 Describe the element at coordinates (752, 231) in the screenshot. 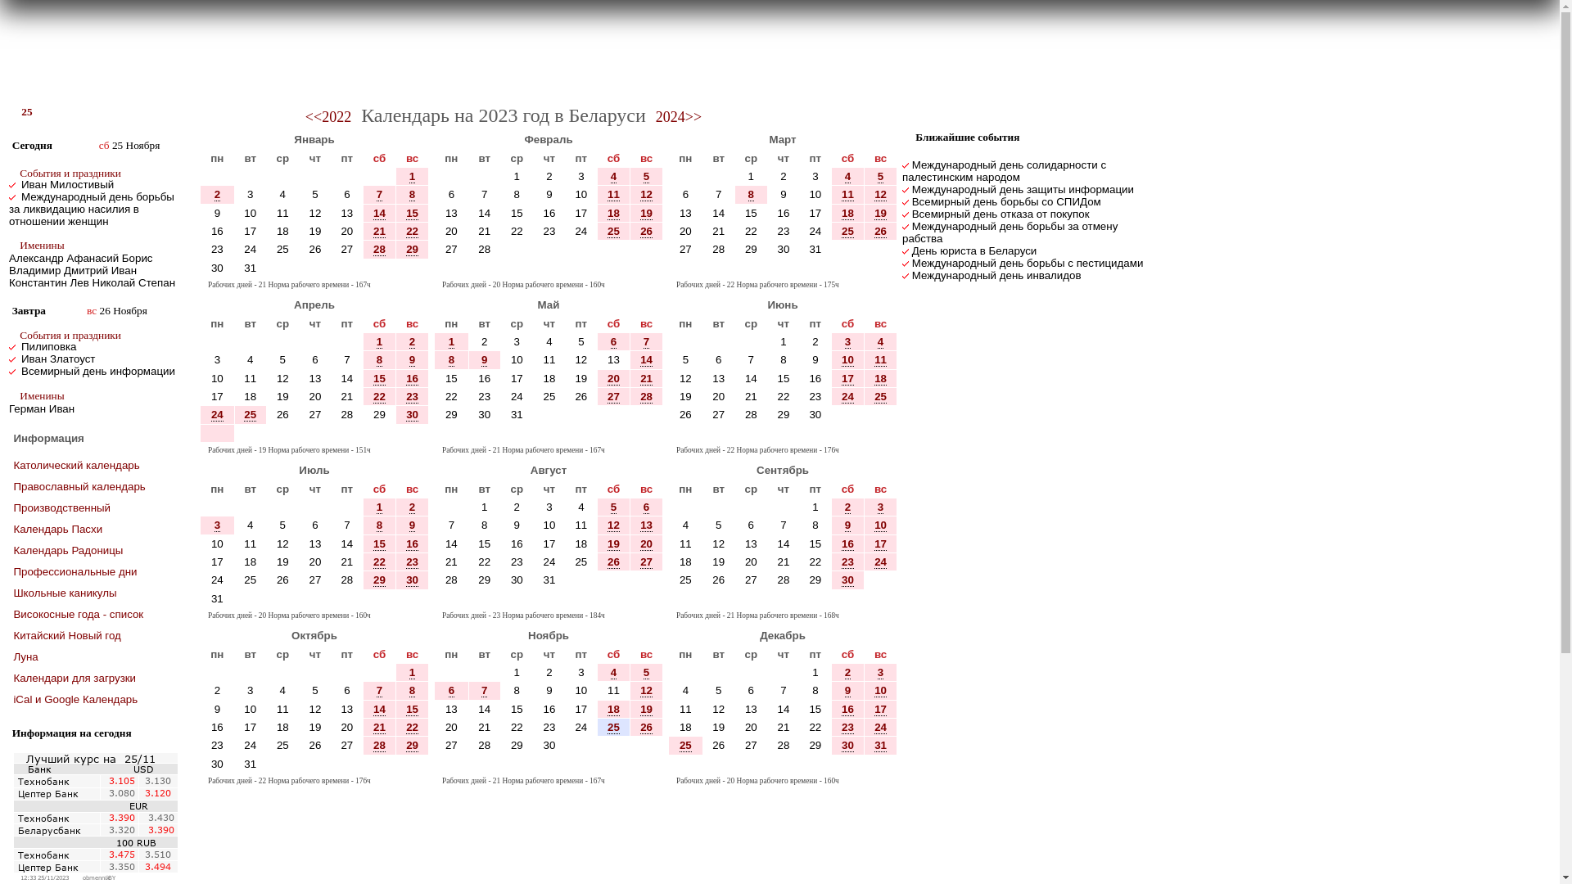

I see `22` at that location.